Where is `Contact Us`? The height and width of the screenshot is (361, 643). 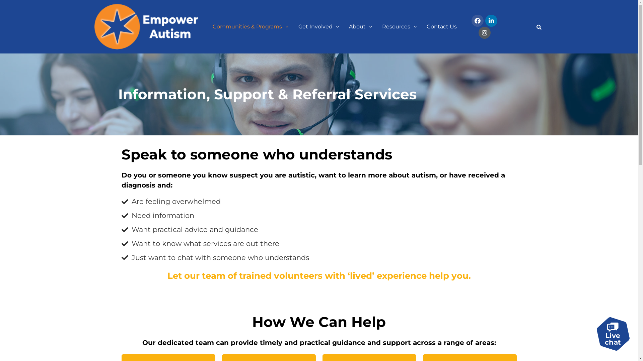
Contact Us is located at coordinates (442, 27).